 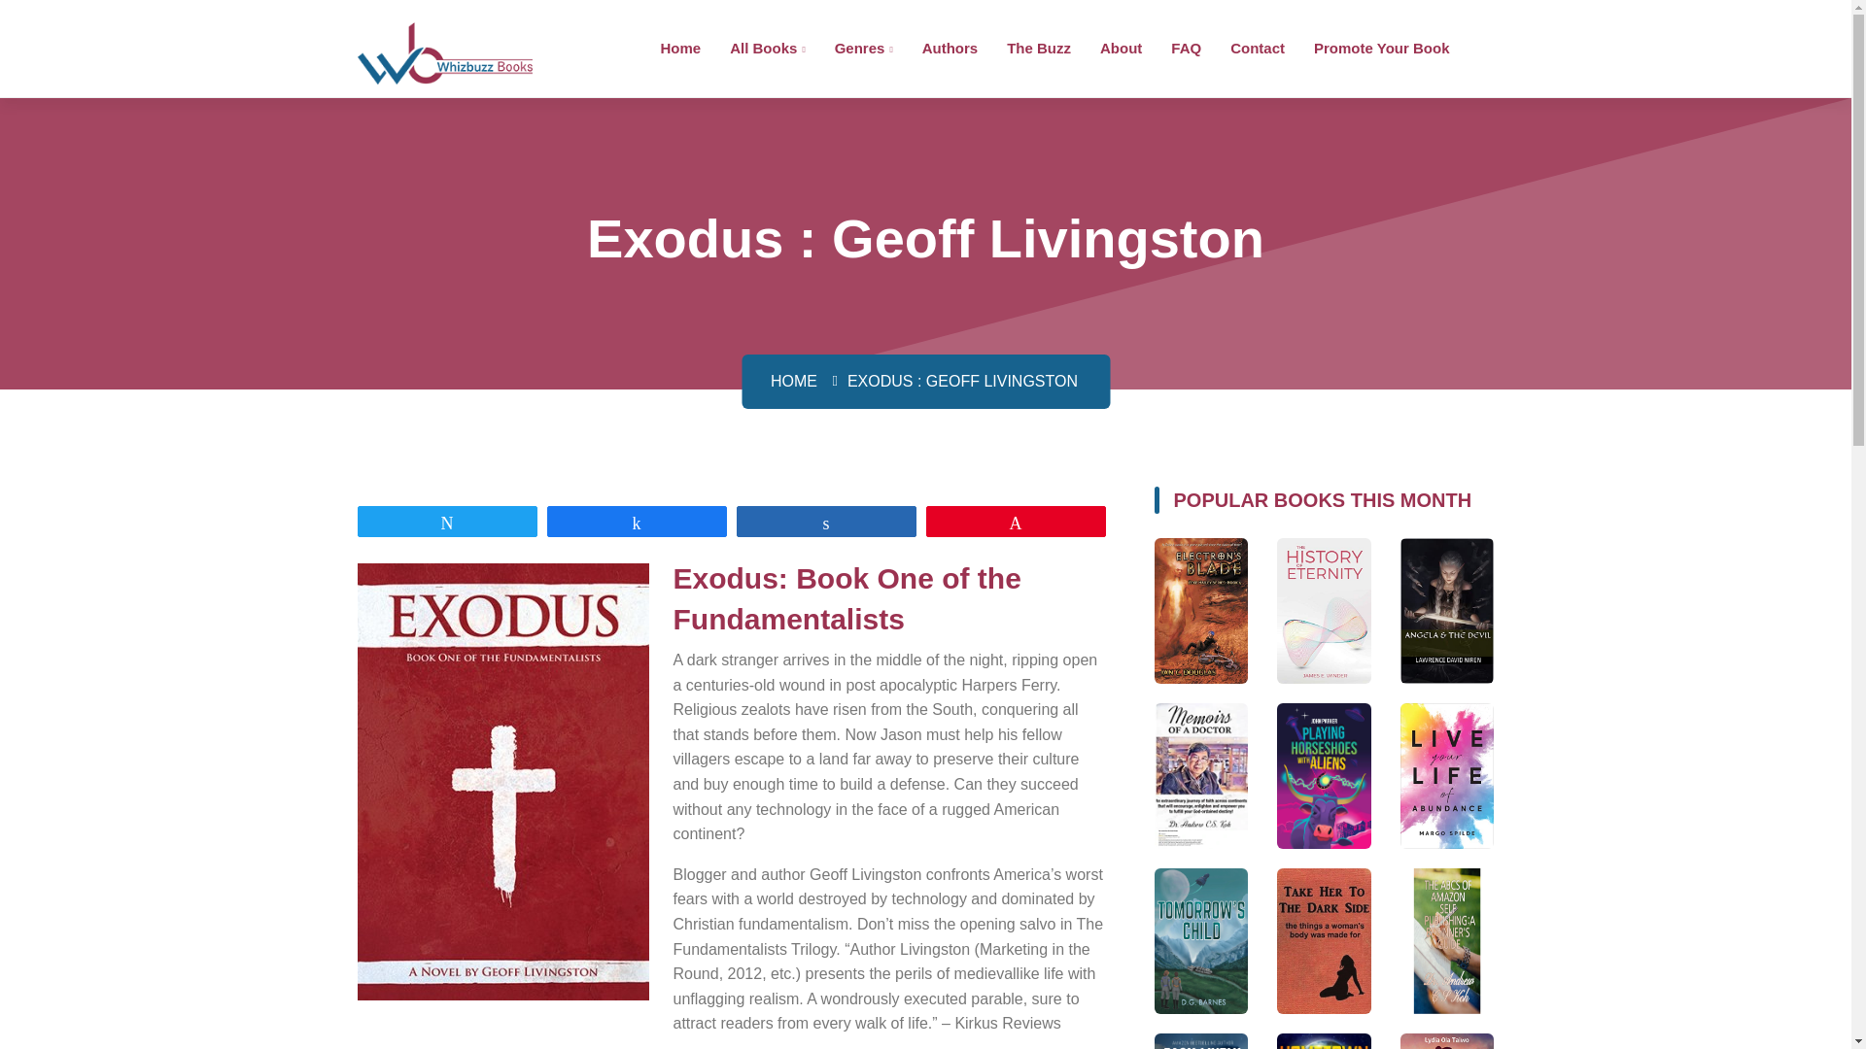 I want to click on Authors, so click(x=950, y=47).